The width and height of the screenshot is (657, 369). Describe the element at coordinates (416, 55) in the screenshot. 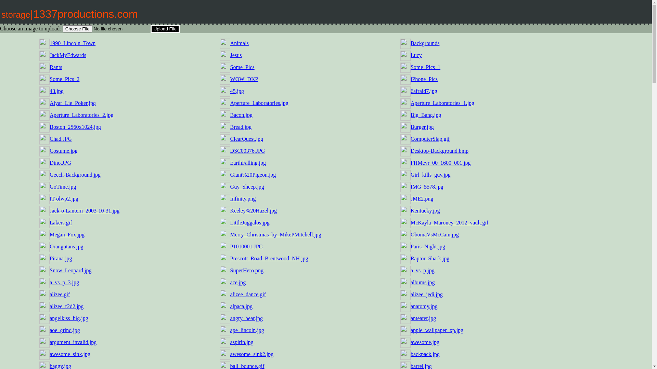

I see `Lucy` at that location.